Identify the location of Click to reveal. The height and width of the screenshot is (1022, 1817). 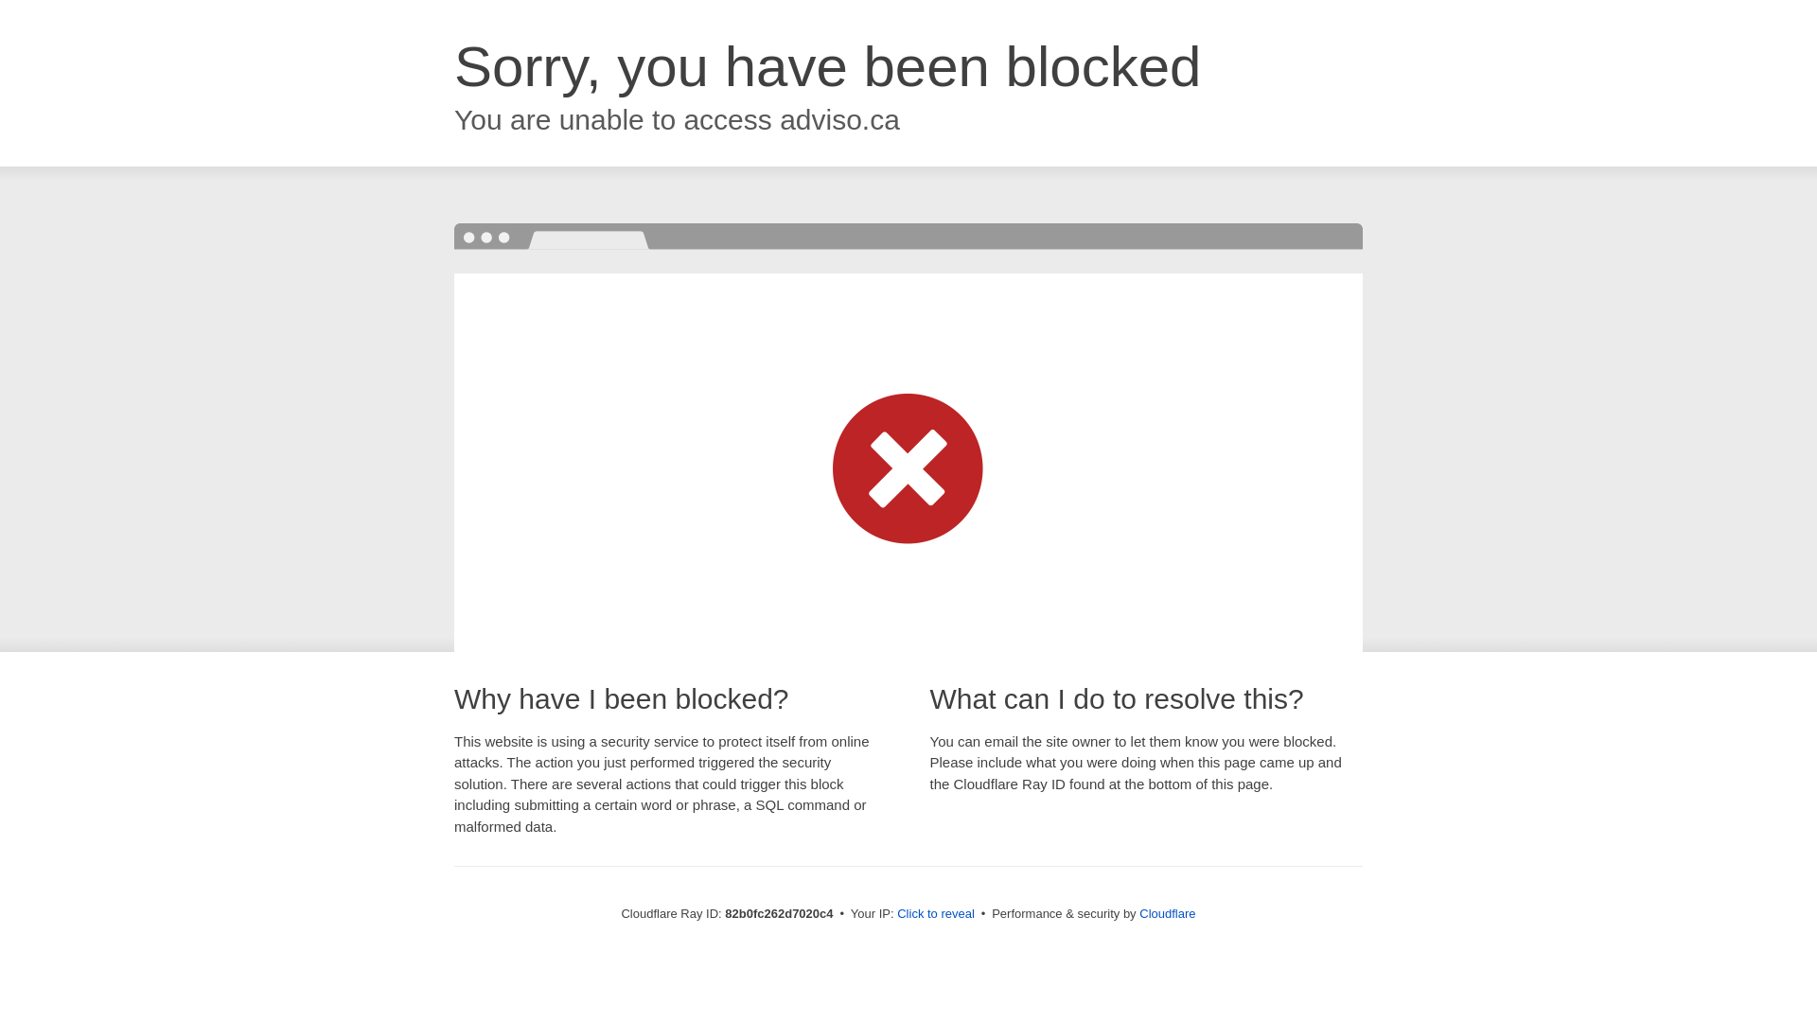
(936, 914).